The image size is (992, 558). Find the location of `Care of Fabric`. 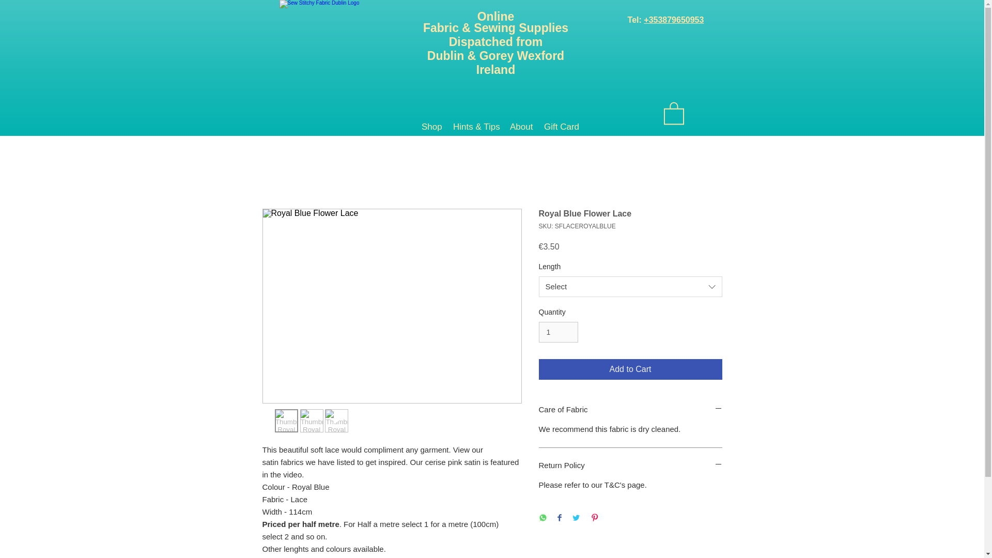

Care of Fabric is located at coordinates (630, 410).